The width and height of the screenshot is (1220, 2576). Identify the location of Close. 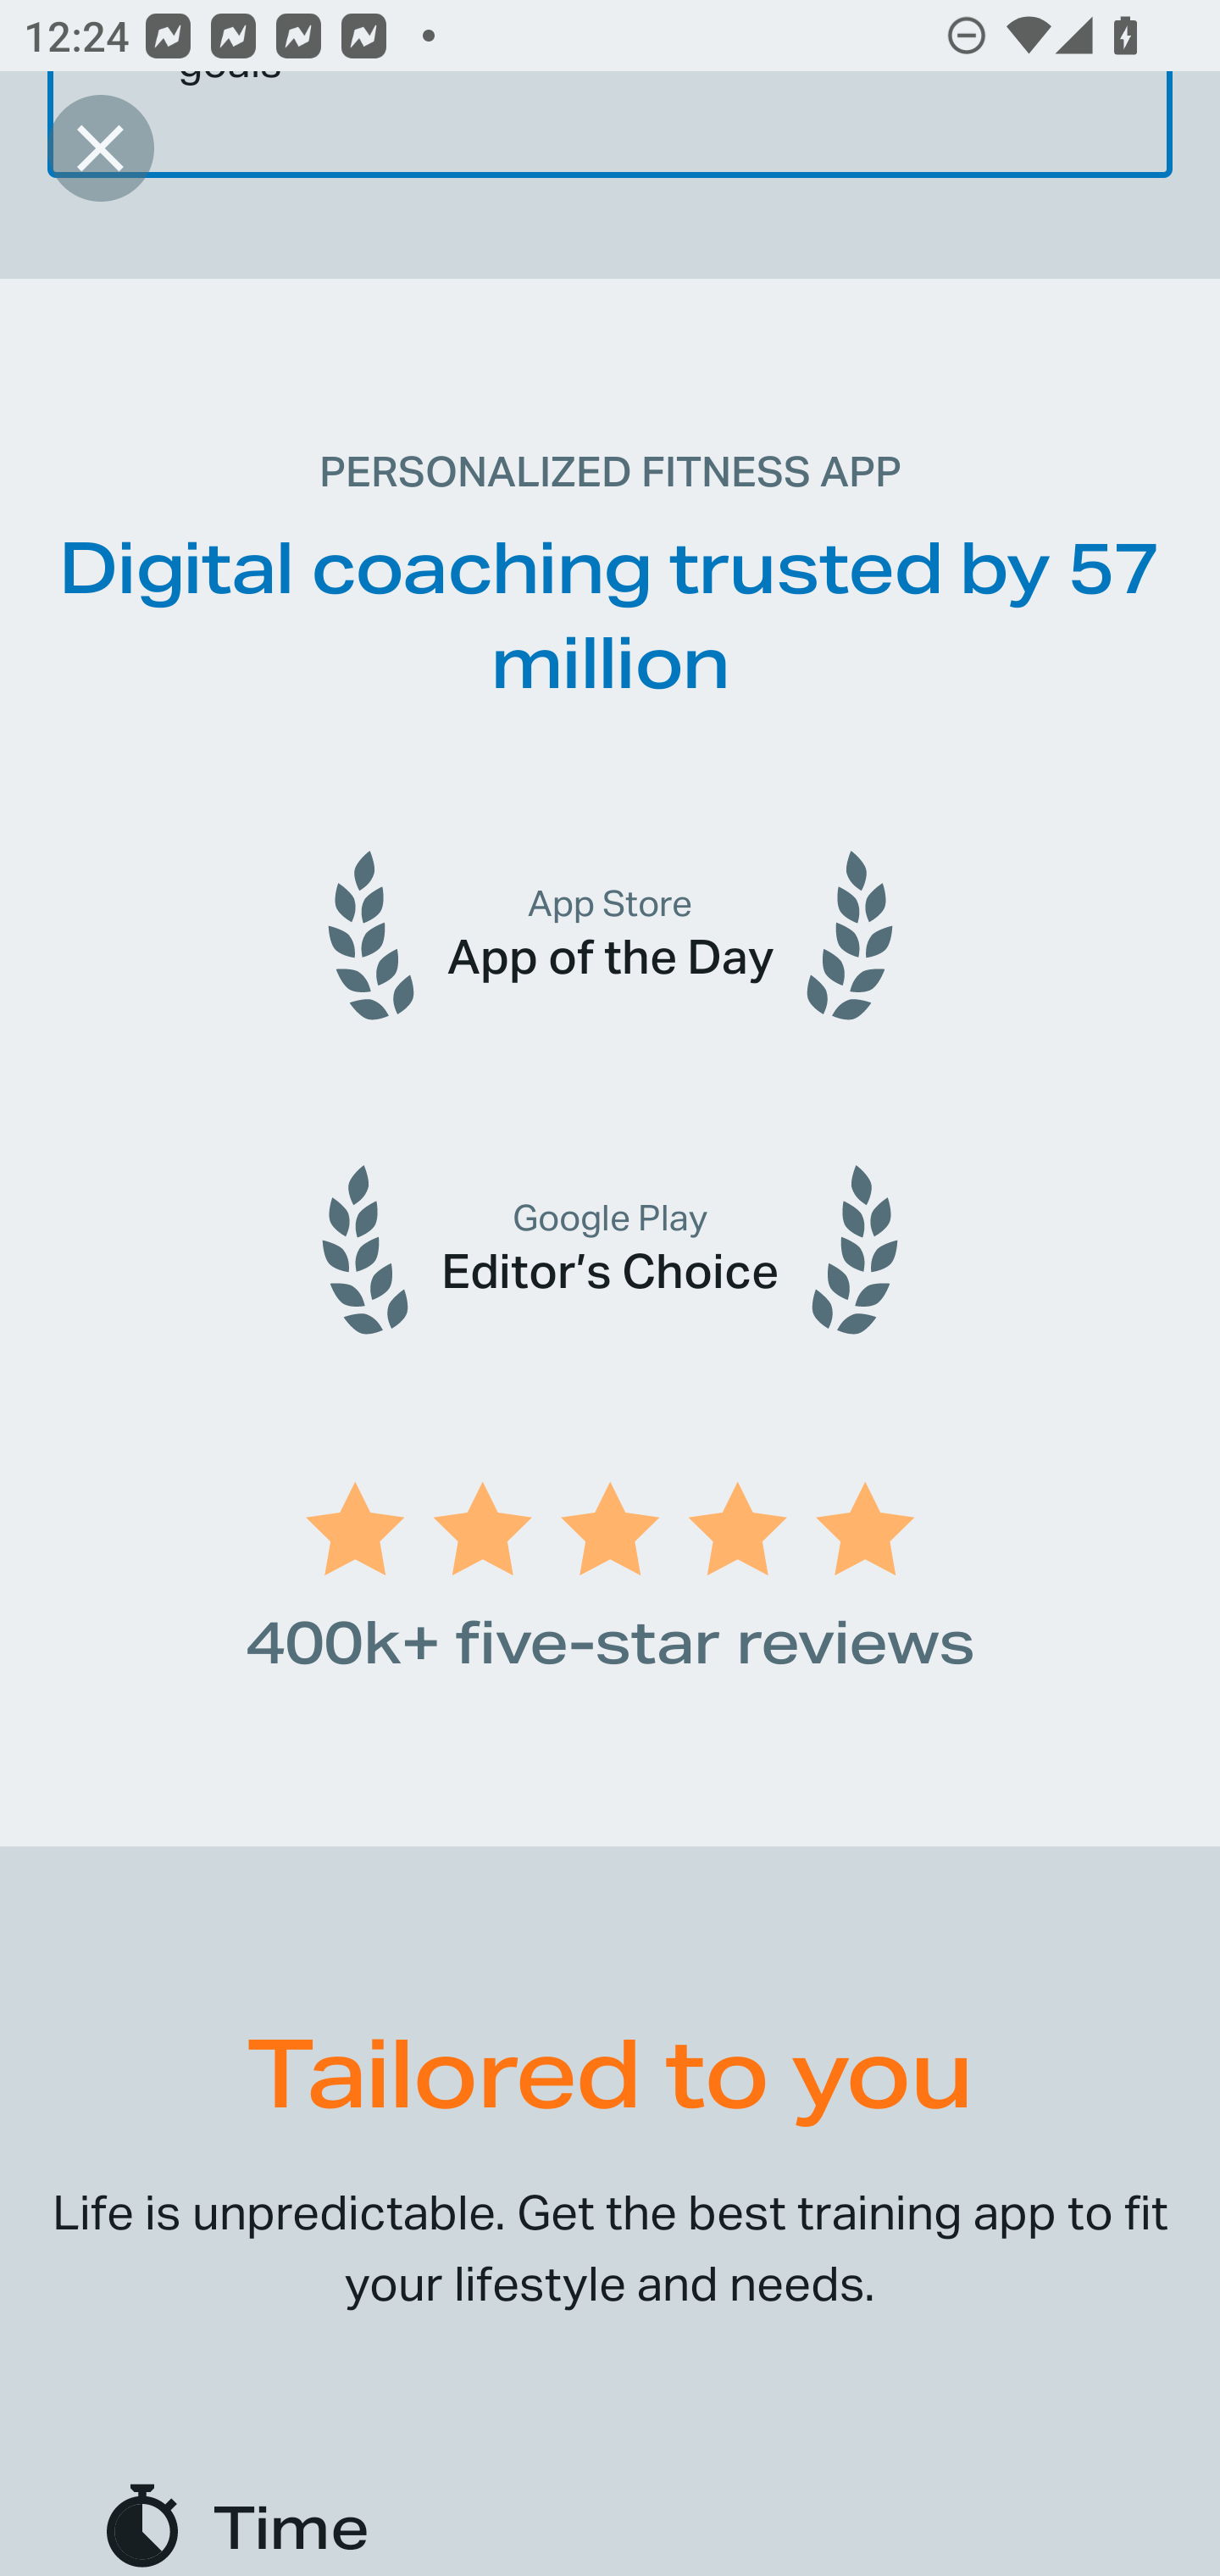
(100, 147).